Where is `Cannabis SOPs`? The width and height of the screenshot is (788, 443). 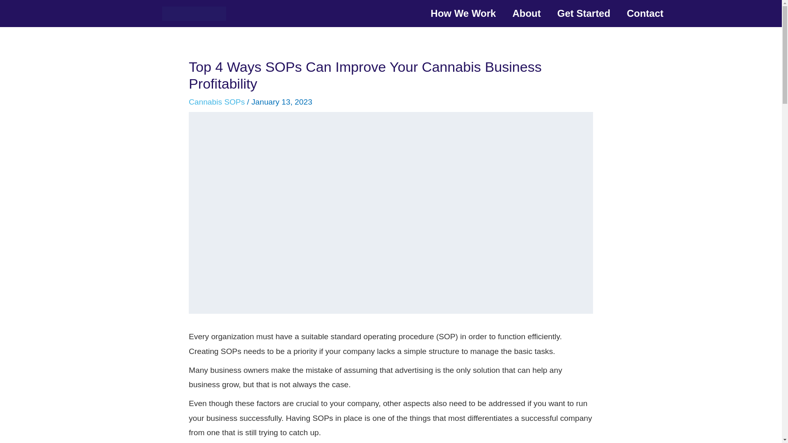 Cannabis SOPs is located at coordinates (217, 102).